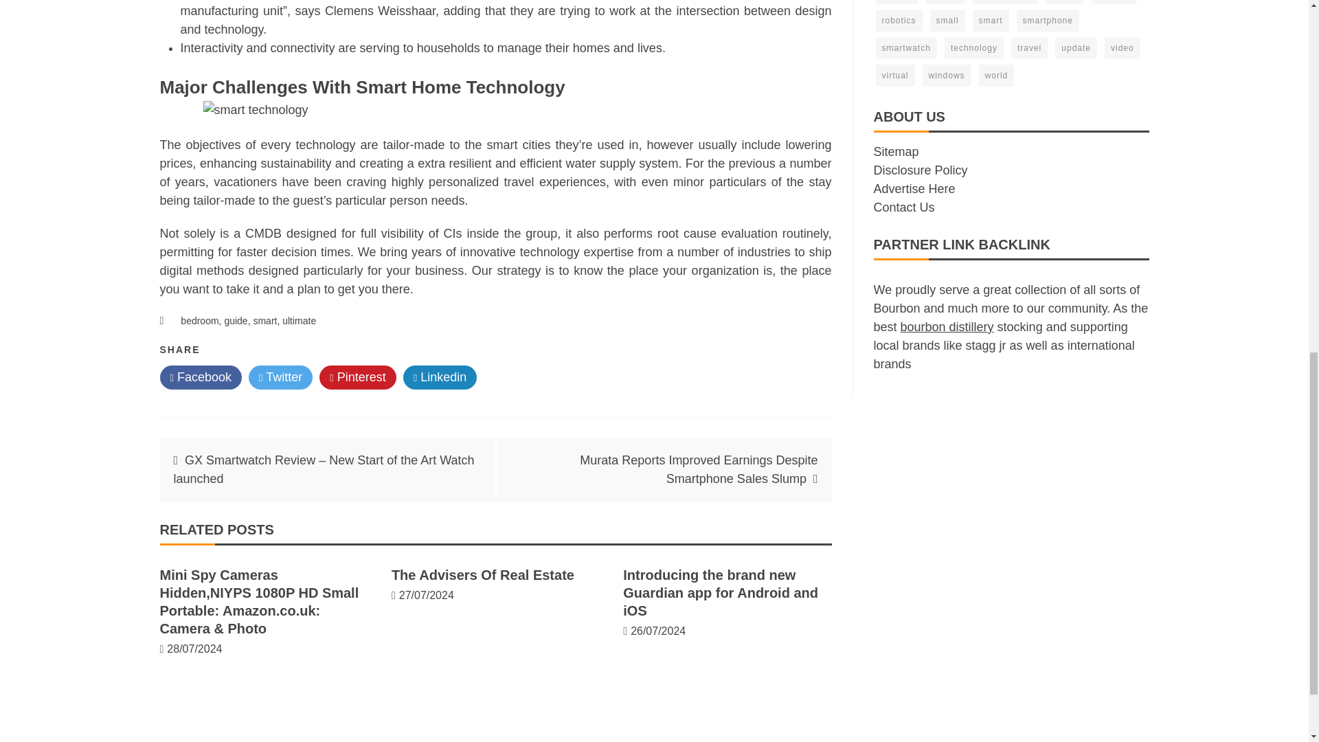 The width and height of the screenshot is (1319, 742). Describe the element at coordinates (482, 574) in the screenshot. I see `The Advisers Of Real Estate` at that location.